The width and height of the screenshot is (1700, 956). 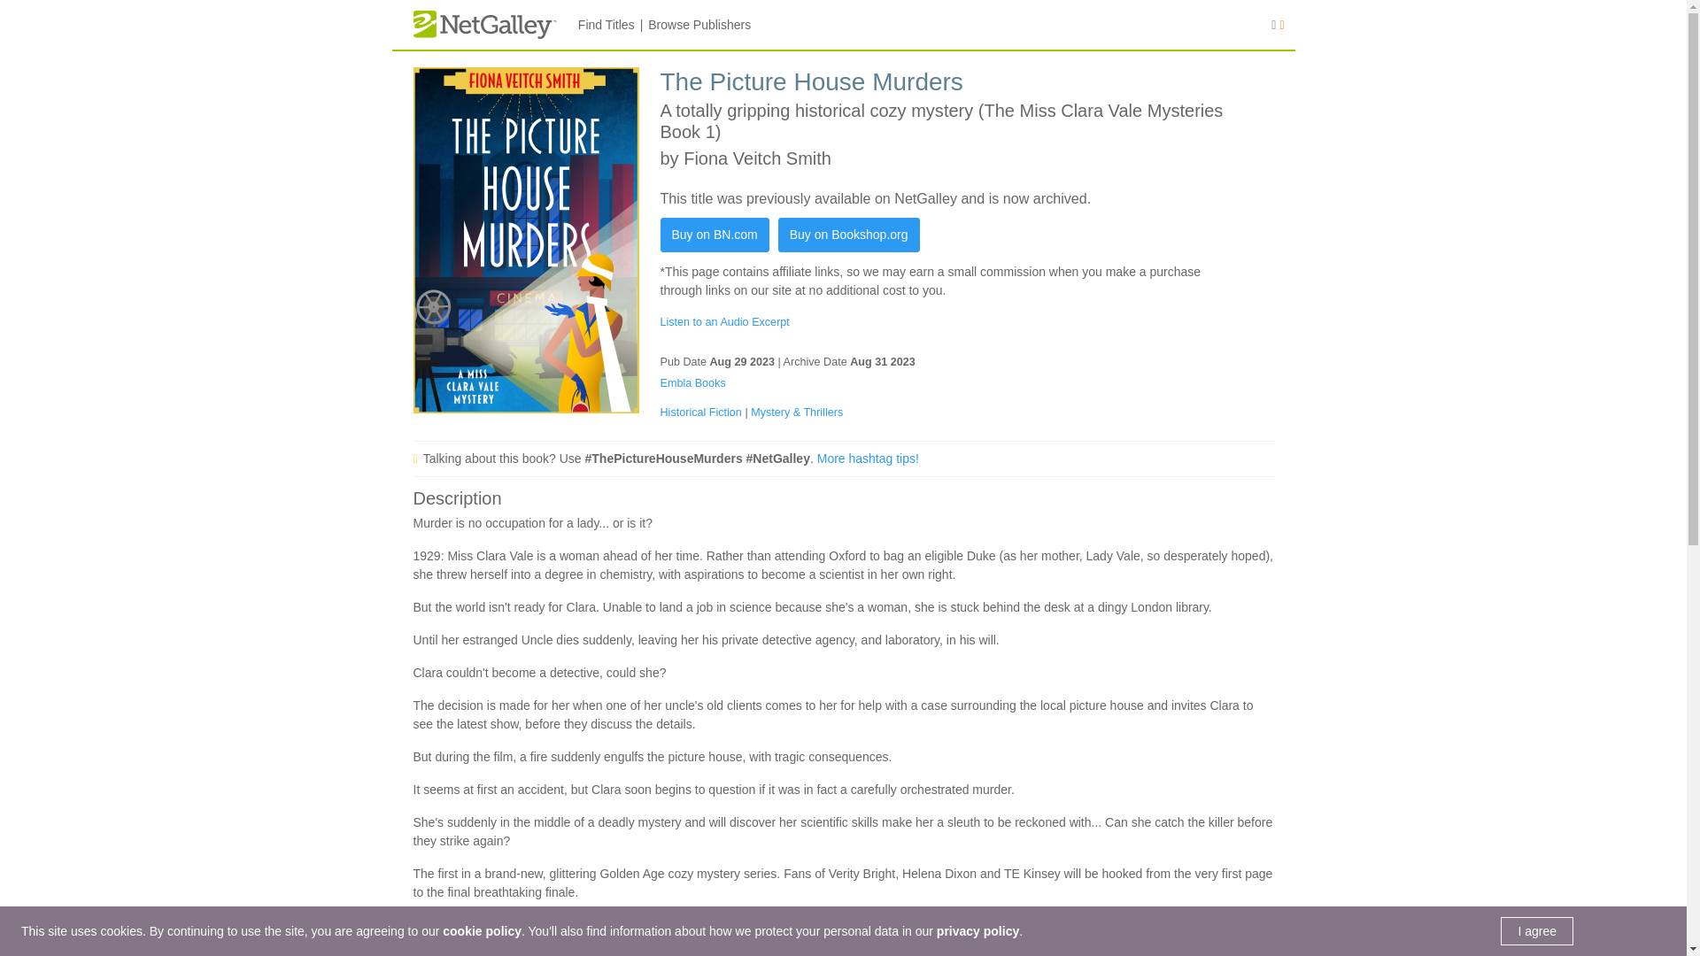 I want to click on Historical Fiction, so click(x=703, y=412).